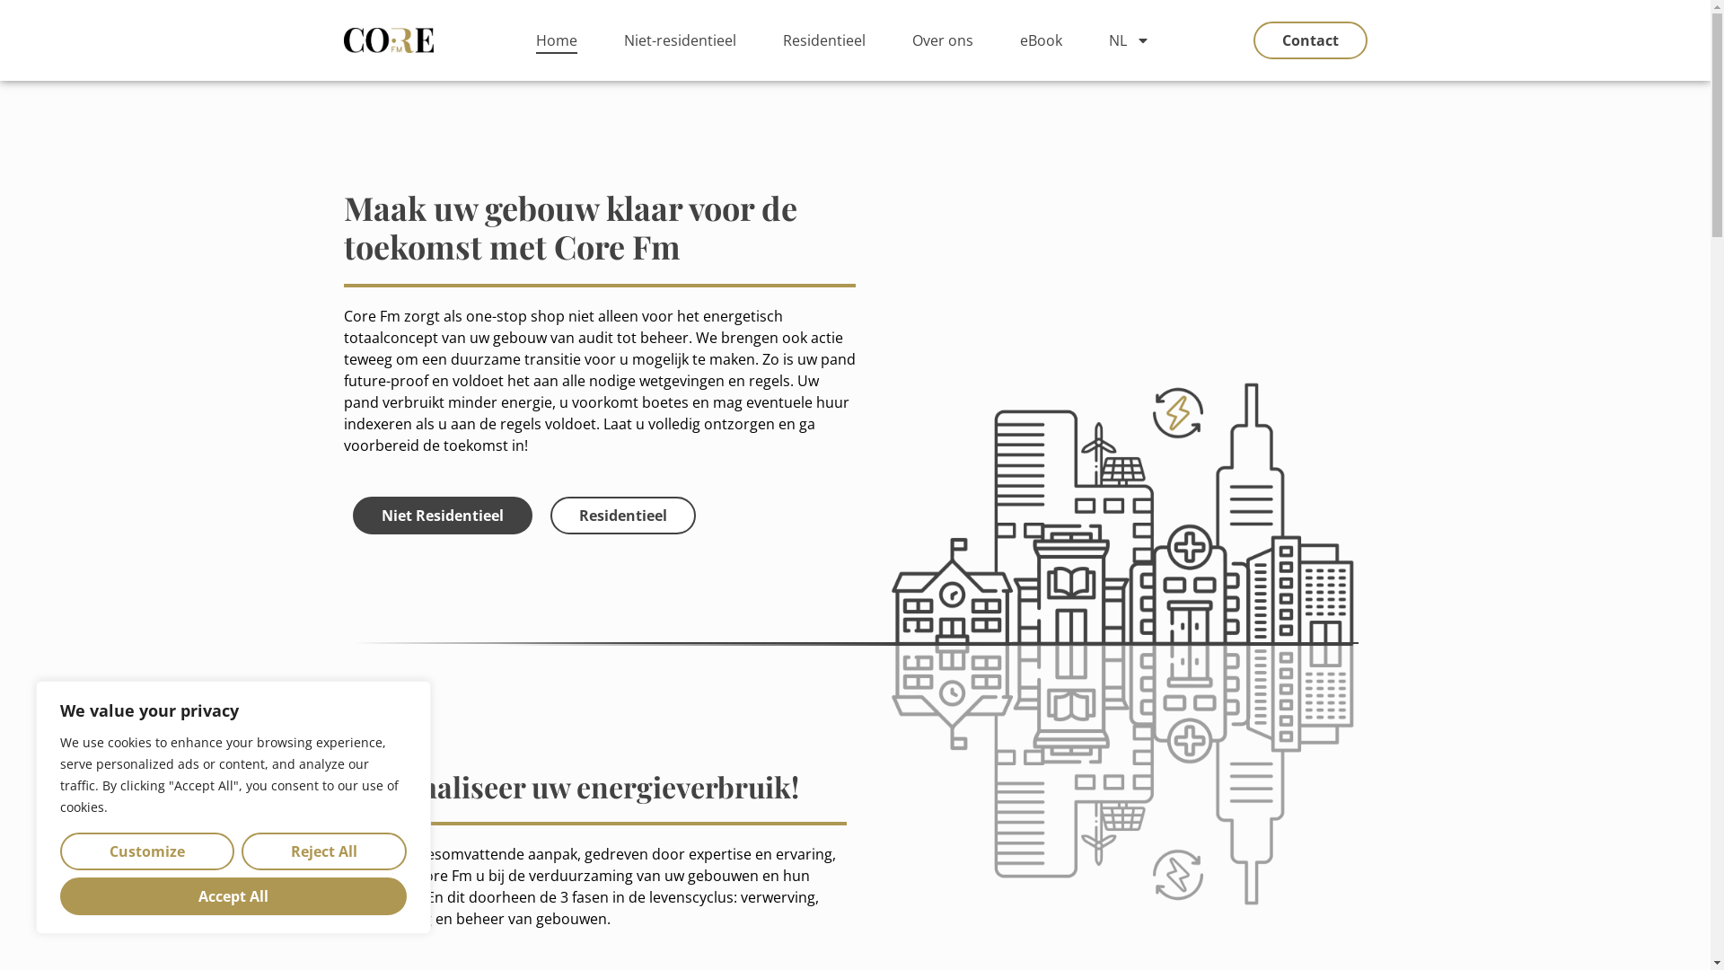 The width and height of the screenshot is (1724, 970). I want to click on Reject All, so click(324, 851).